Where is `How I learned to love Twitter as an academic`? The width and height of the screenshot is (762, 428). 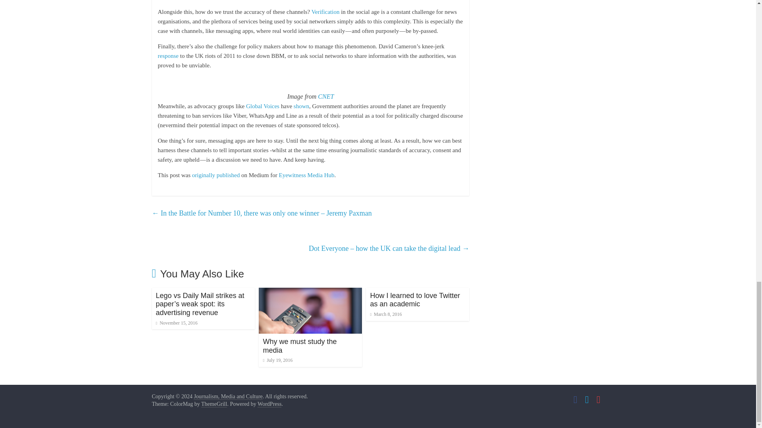
How I learned to love Twitter as an academic is located at coordinates (415, 300).